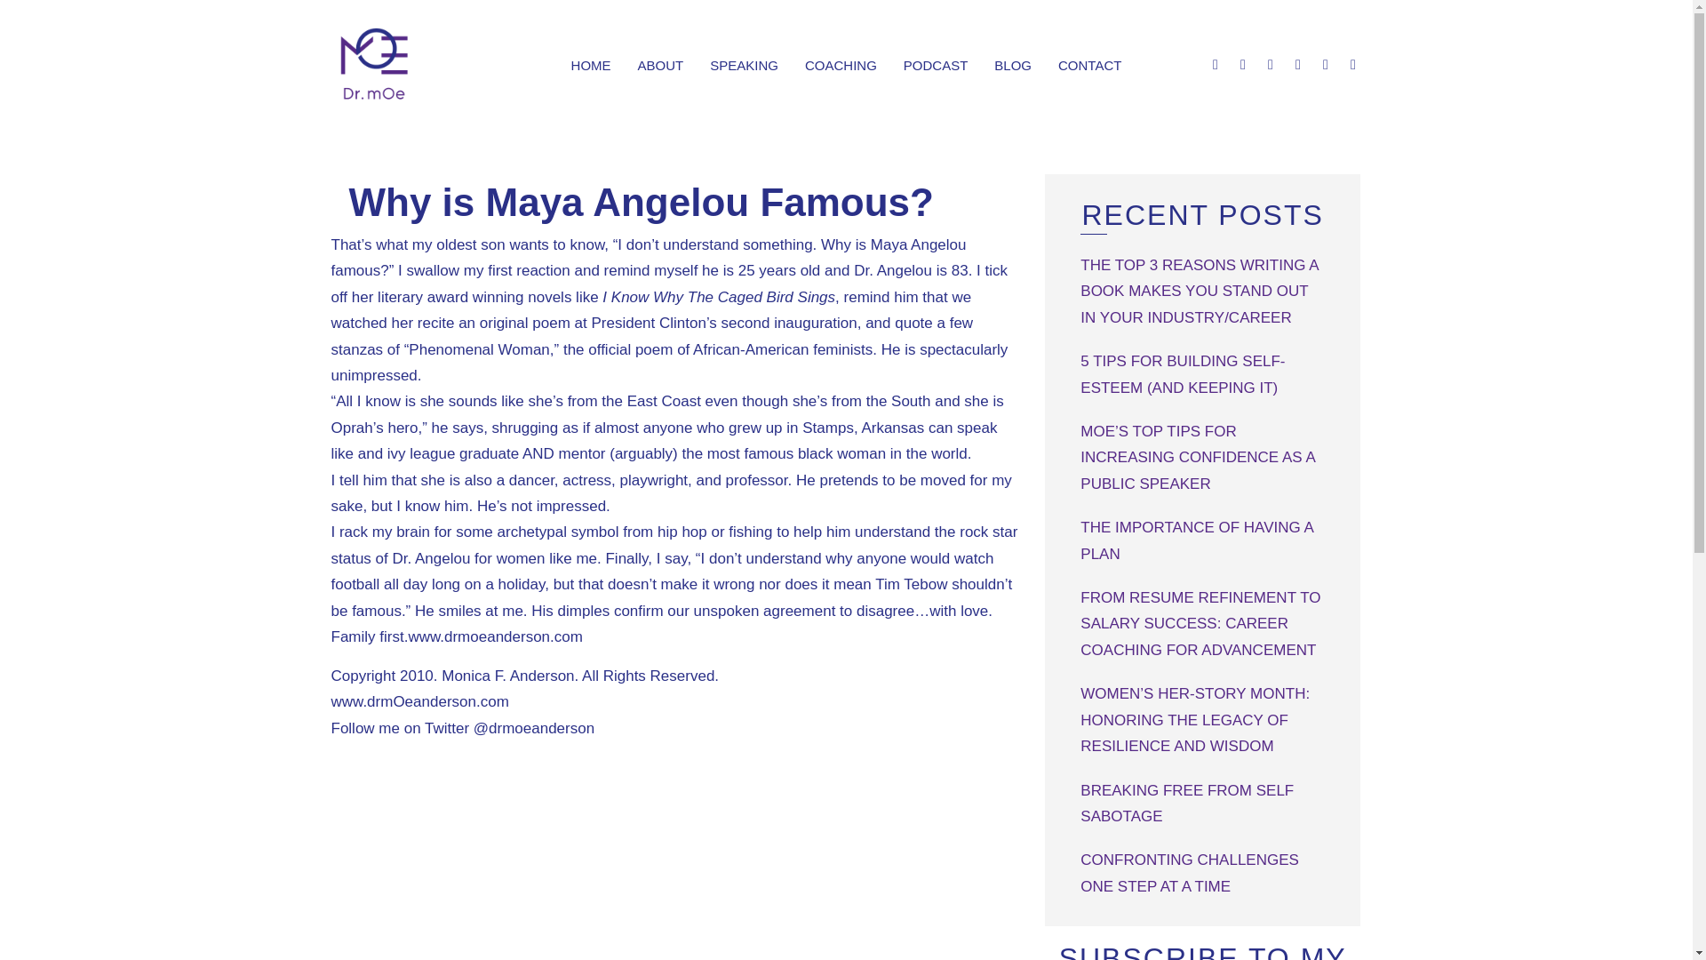  I want to click on ABOUT, so click(661, 66).